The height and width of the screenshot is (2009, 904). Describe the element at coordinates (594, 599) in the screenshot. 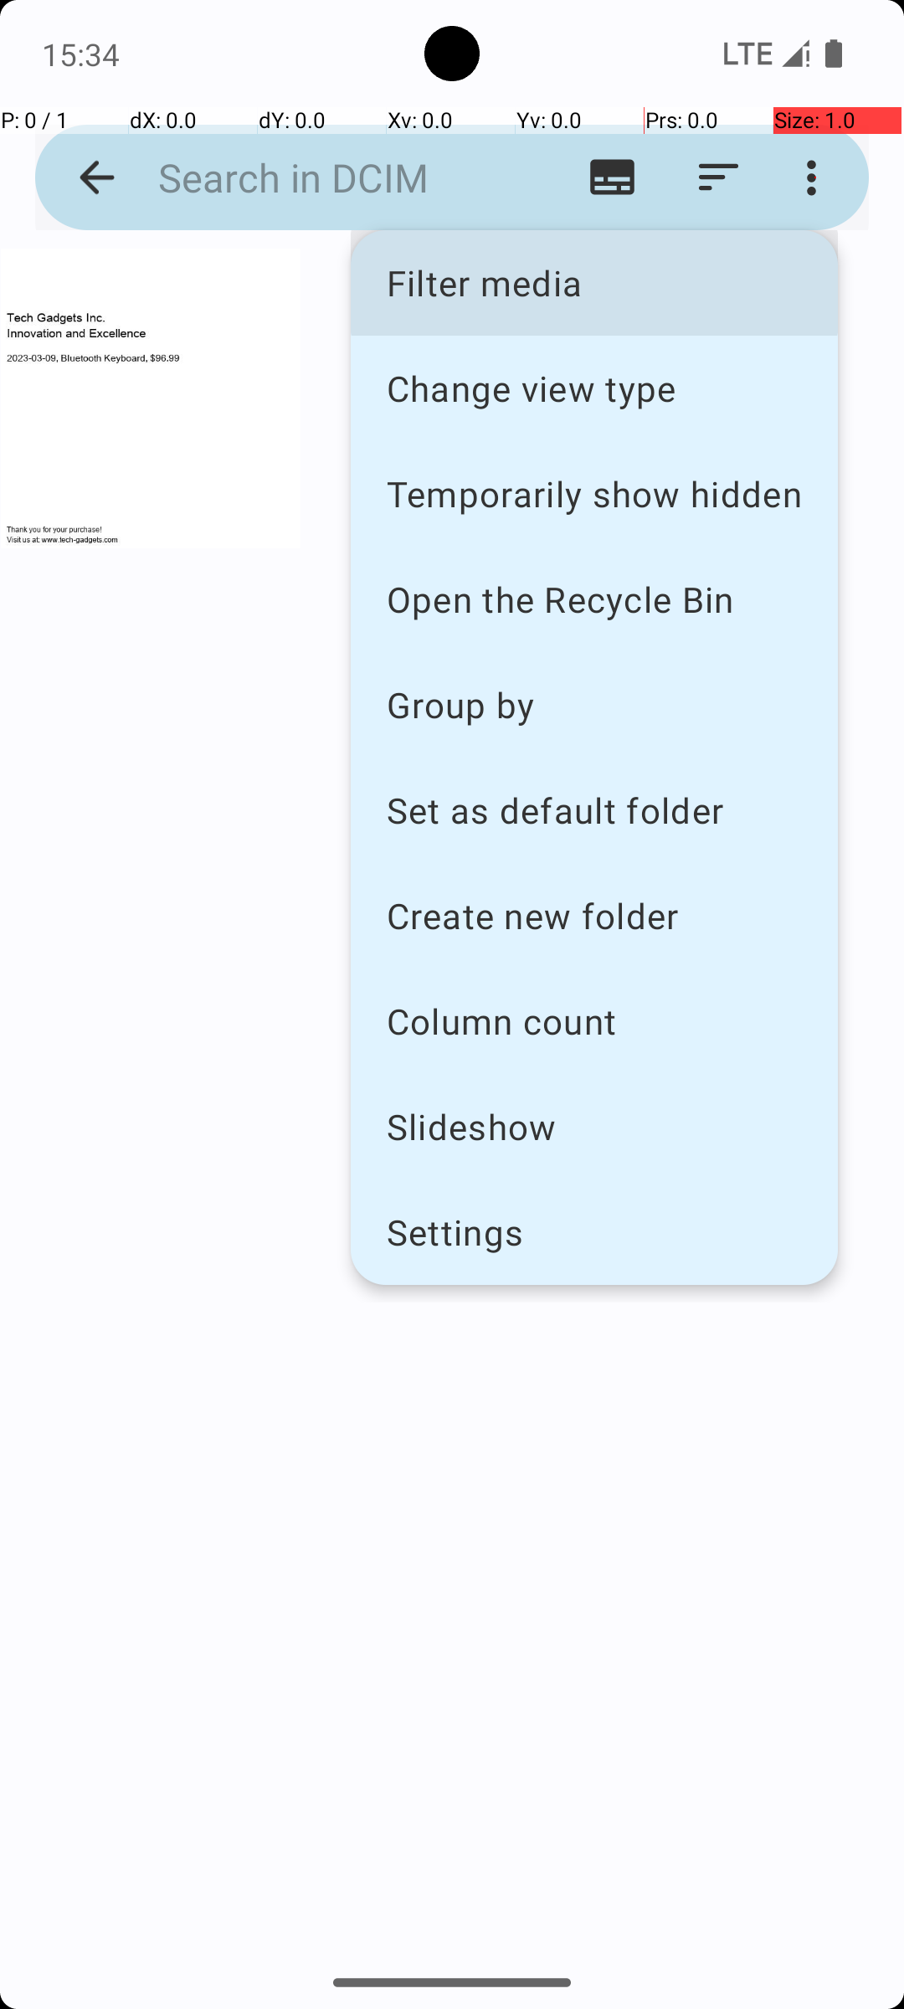

I see `Open the Recycle Bin` at that location.